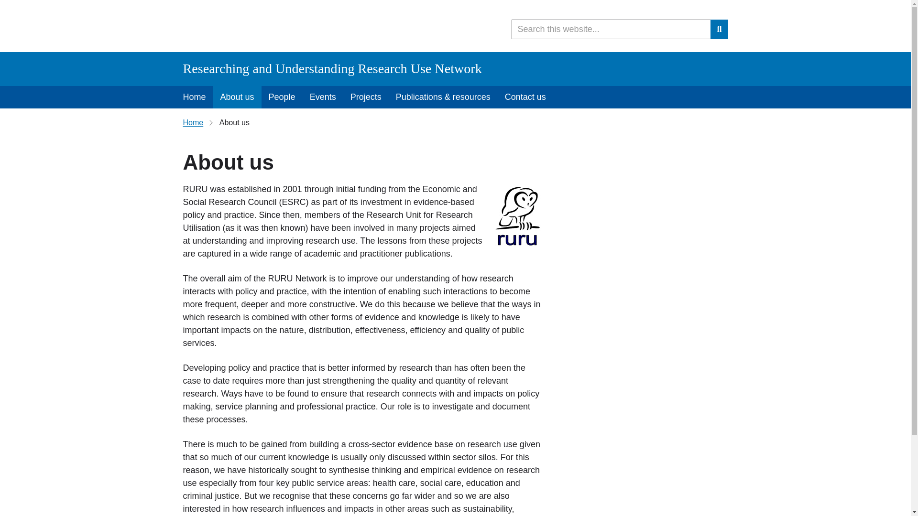 The image size is (918, 516). Describe the element at coordinates (282, 97) in the screenshot. I see `People` at that location.